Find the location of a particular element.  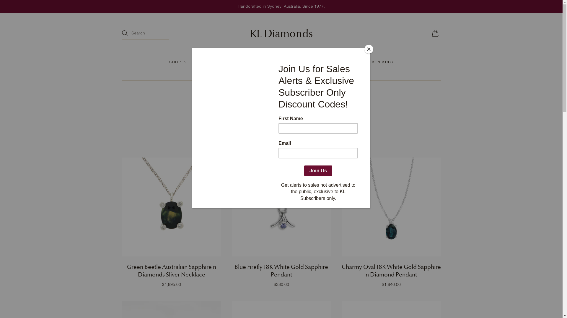

ABOUT US is located at coordinates (318, 72).